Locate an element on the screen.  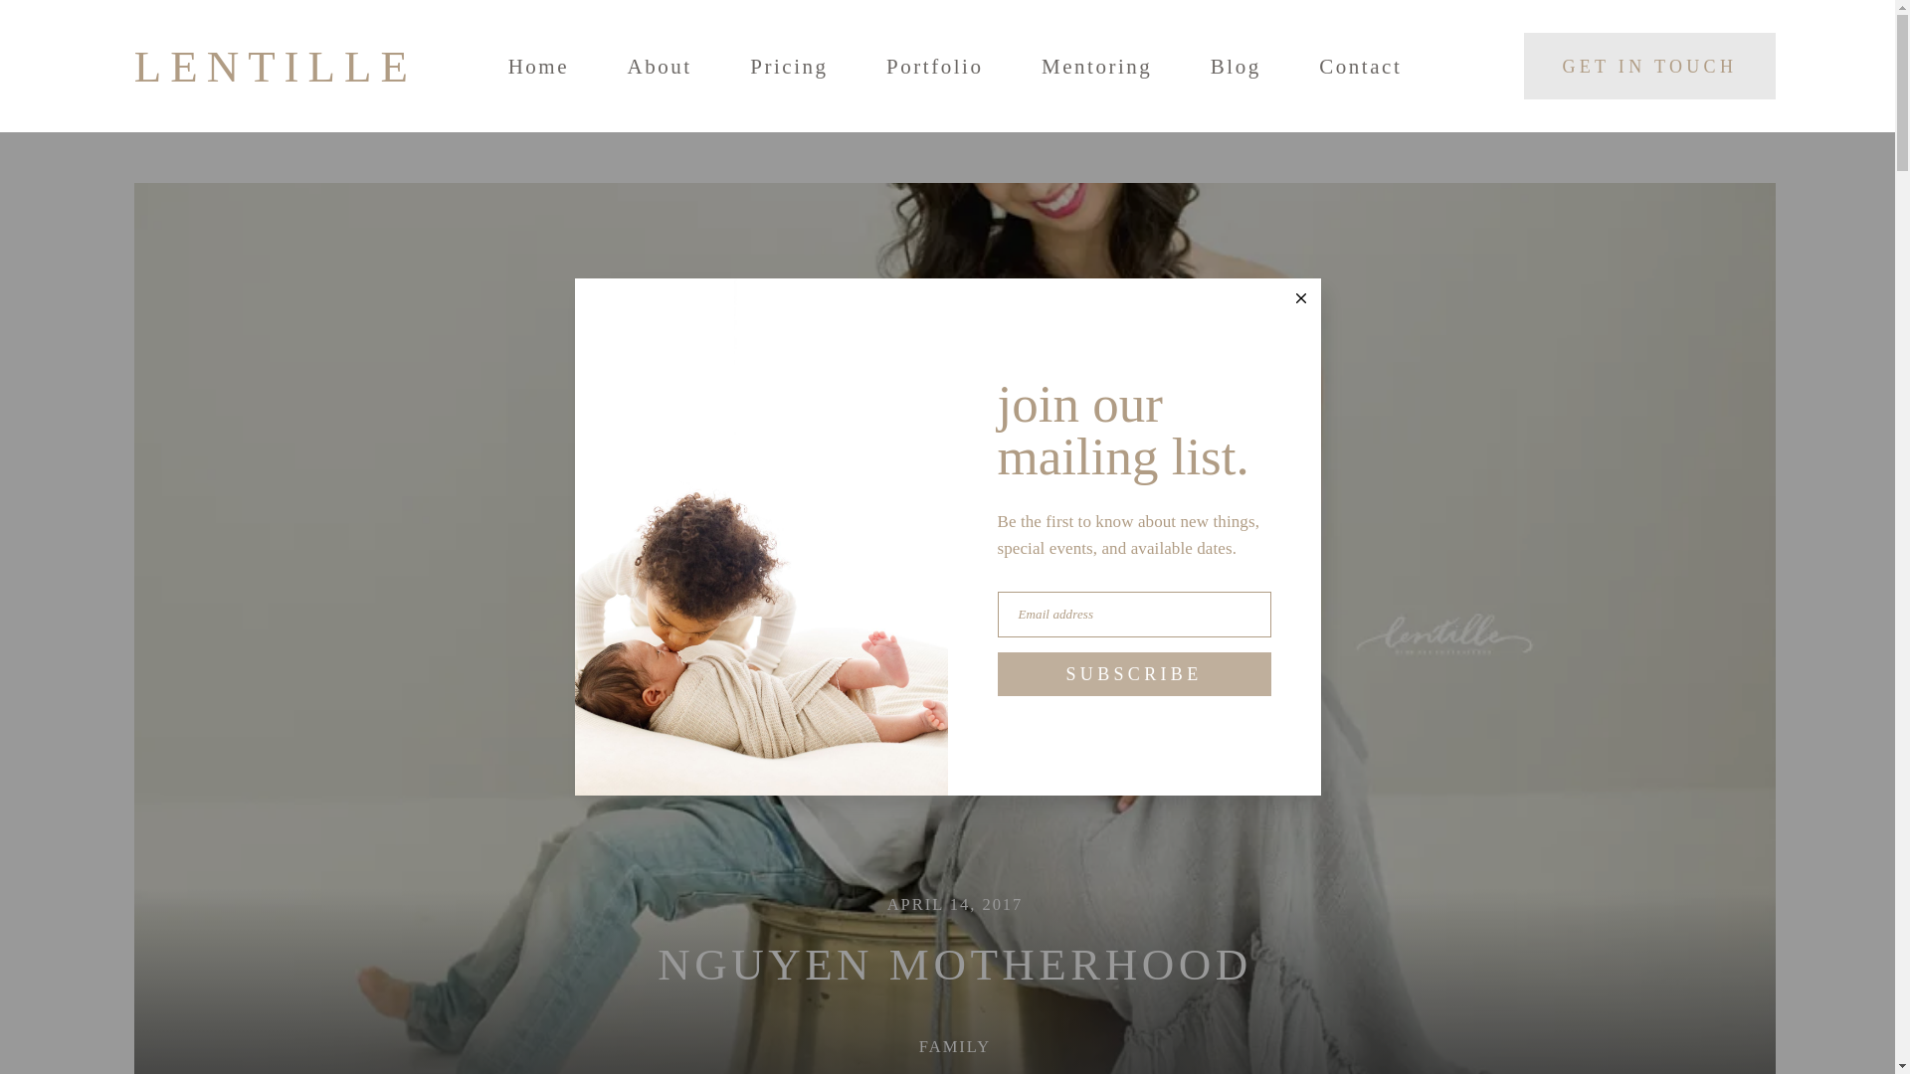
Contact is located at coordinates (1361, 67).